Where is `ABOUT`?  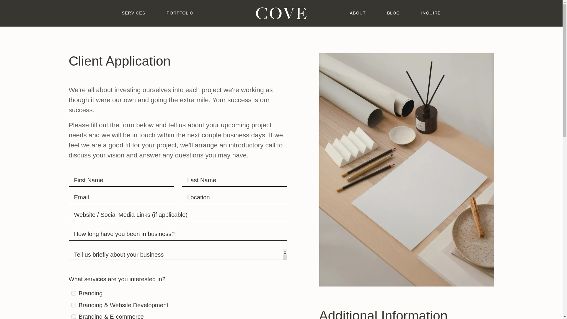 ABOUT is located at coordinates (358, 13).